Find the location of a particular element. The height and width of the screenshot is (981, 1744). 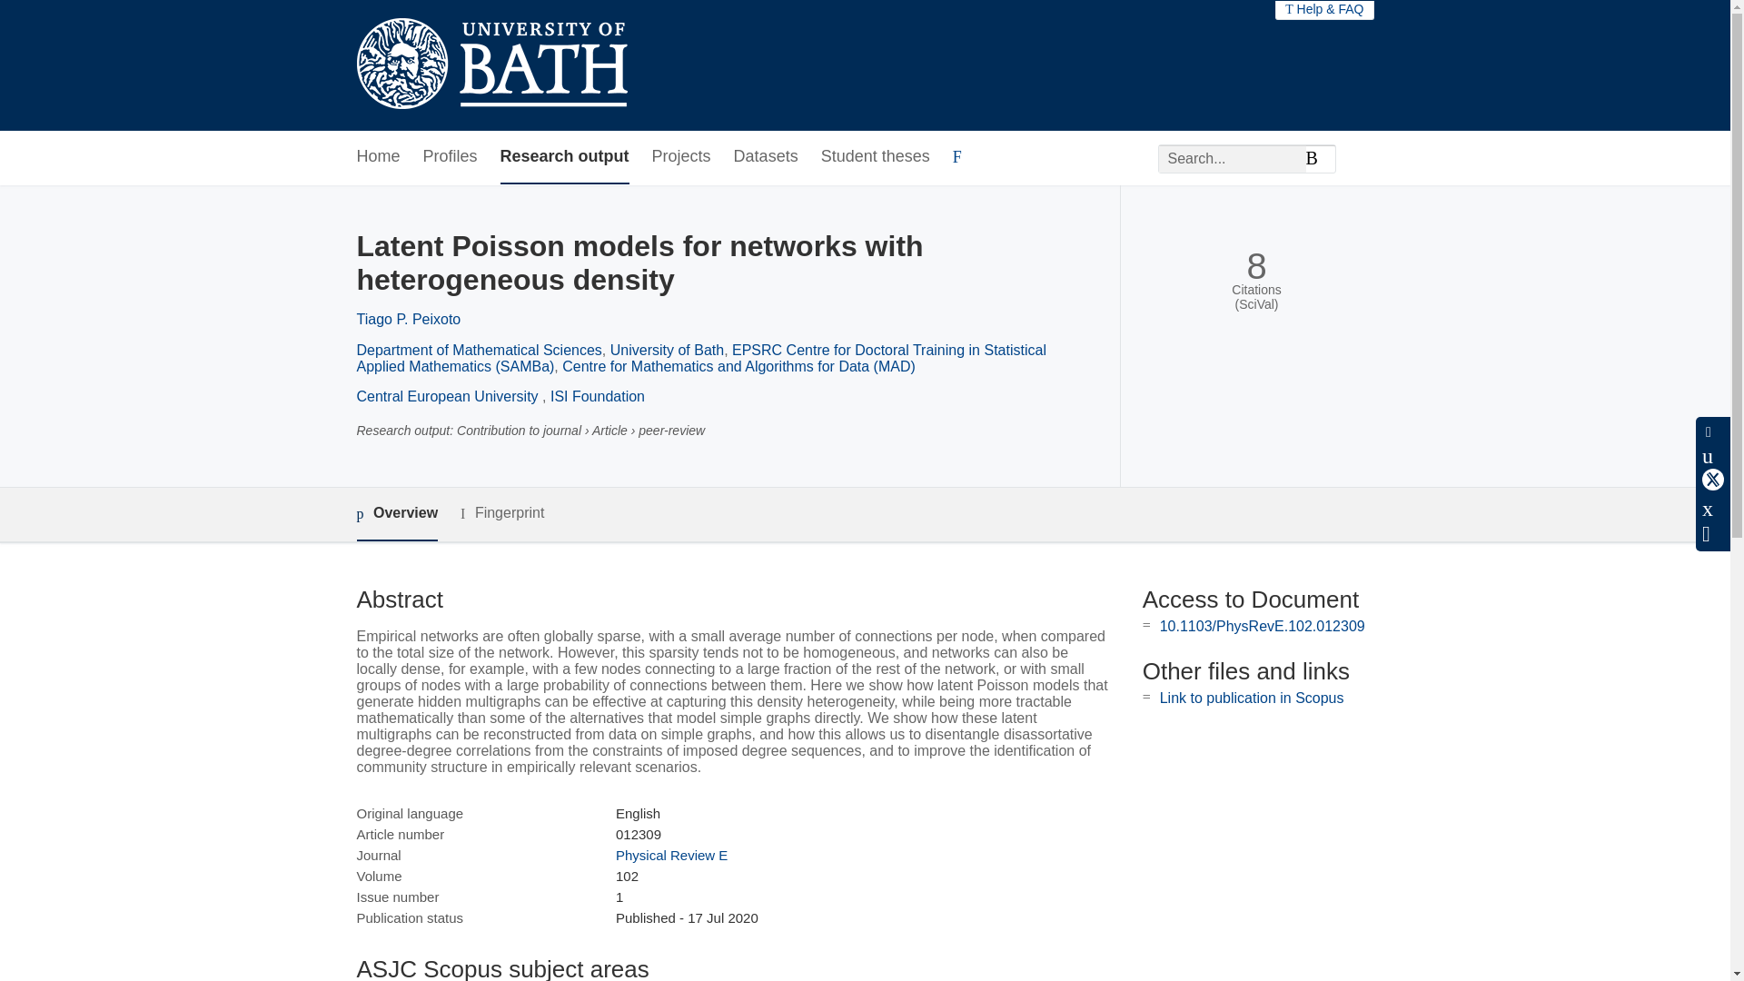

Central European University is located at coordinates (449, 396).